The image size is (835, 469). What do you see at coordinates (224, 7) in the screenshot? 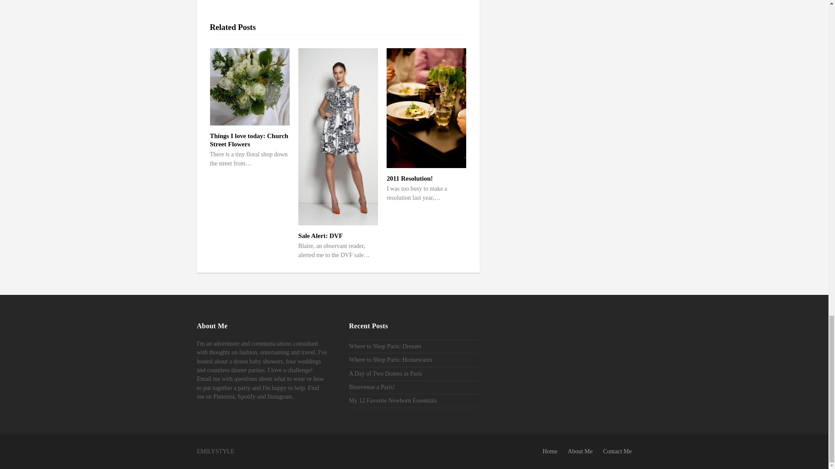
I see `Visit Author Page` at bounding box center [224, 7].